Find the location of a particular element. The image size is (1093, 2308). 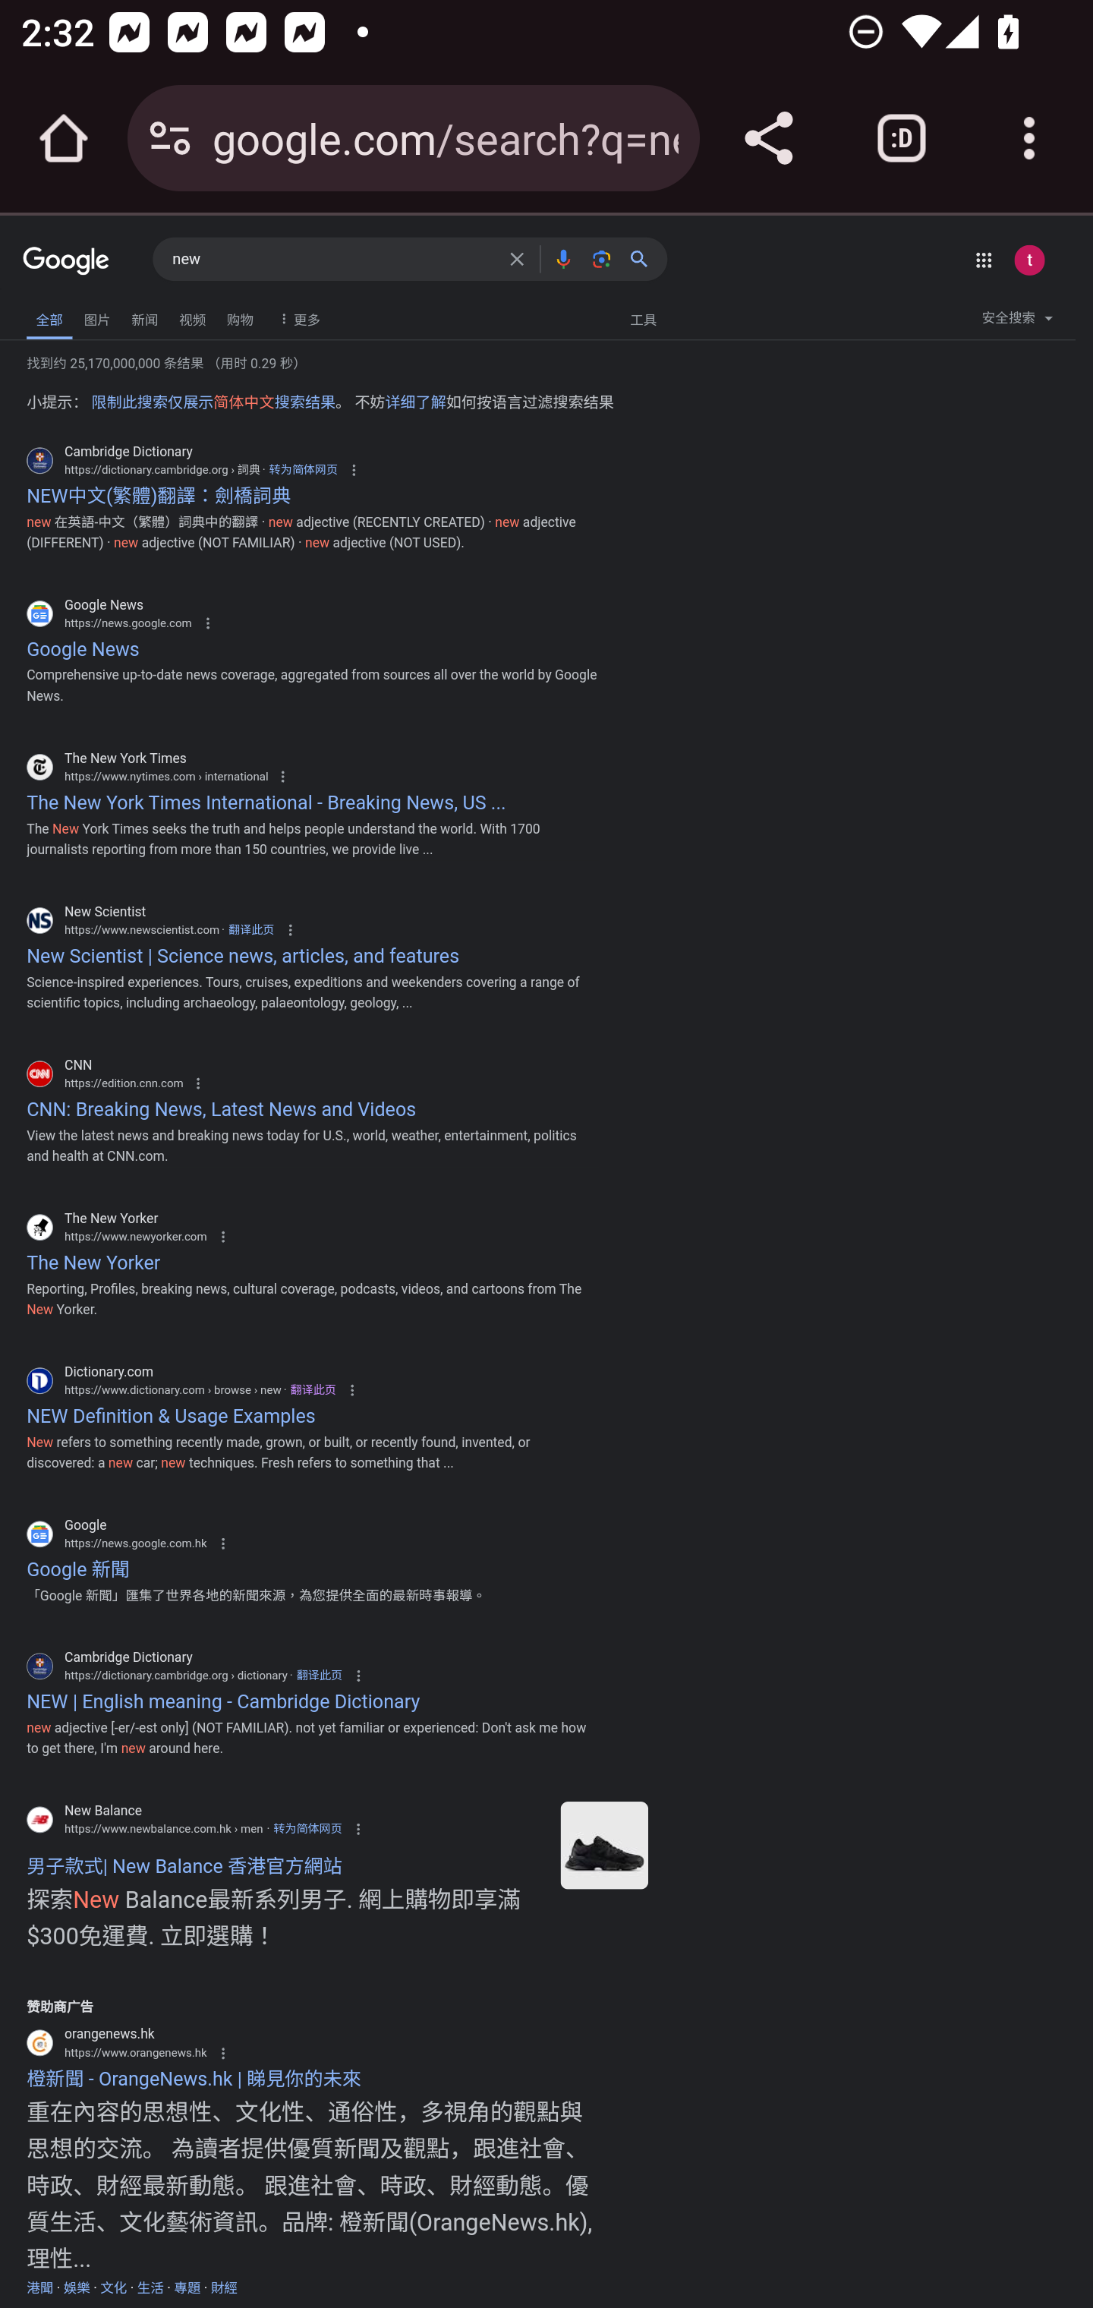

按语音搜索 is located at coordinates (562, 258).